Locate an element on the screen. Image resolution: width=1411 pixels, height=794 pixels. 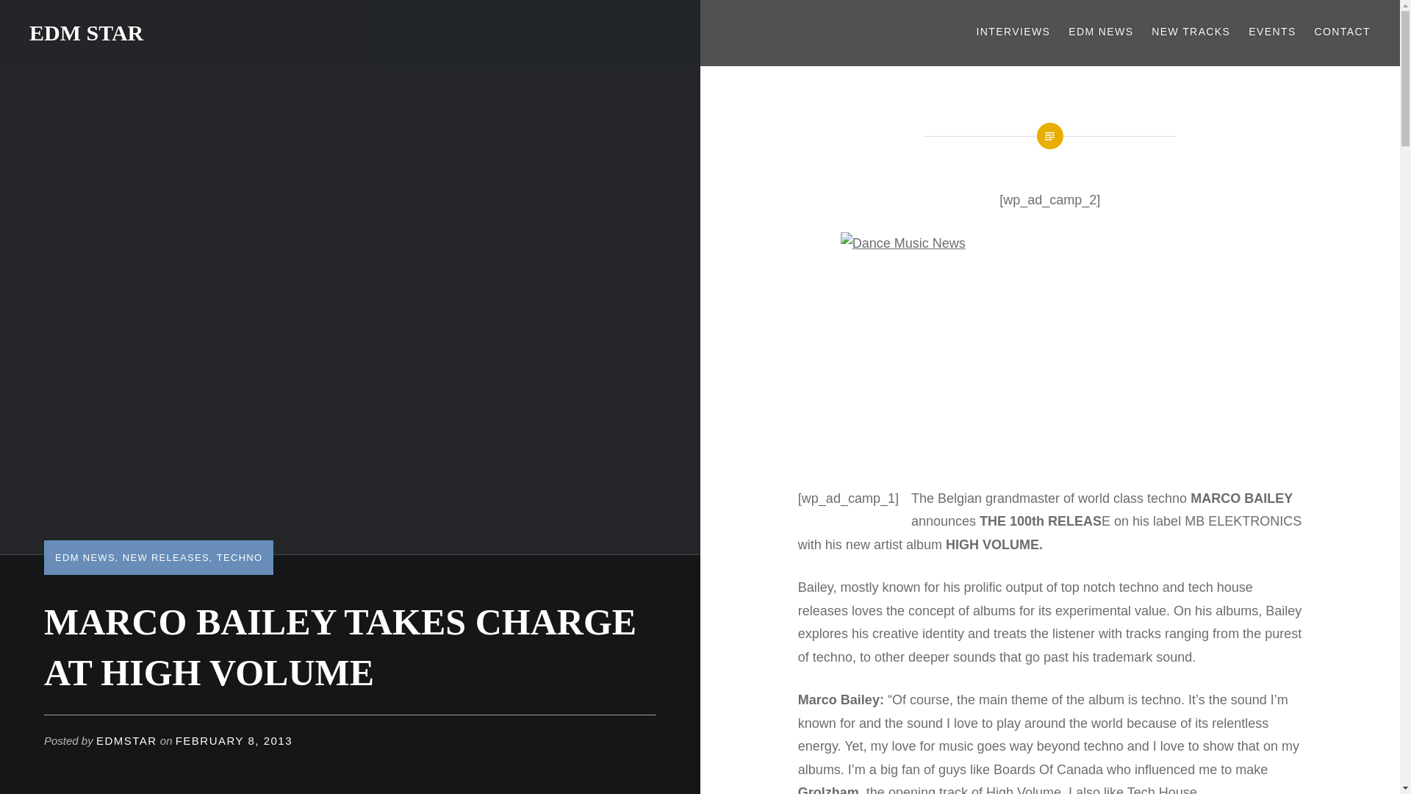
EDM NEWS is located at coordinates (85, 557).